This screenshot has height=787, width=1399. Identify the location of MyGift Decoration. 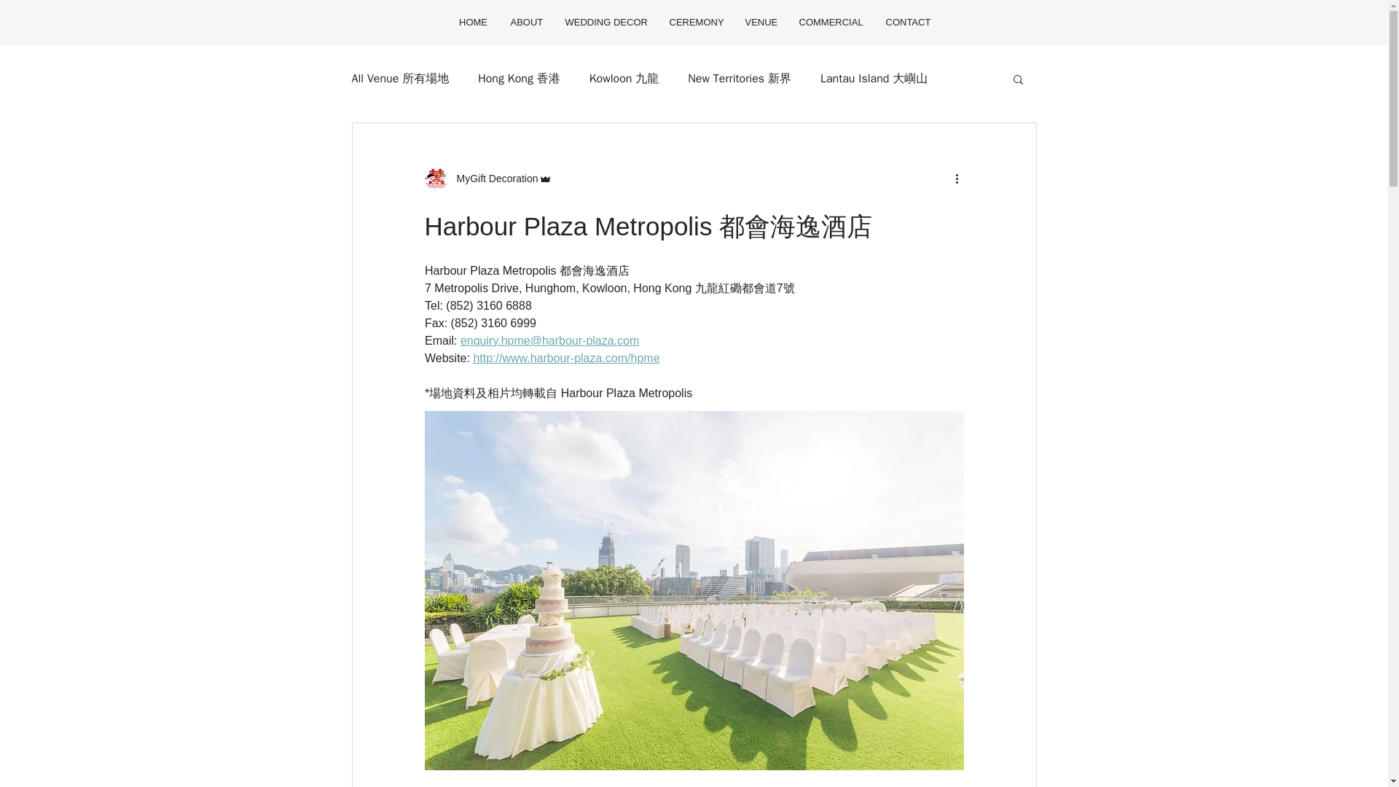
(493, 178).